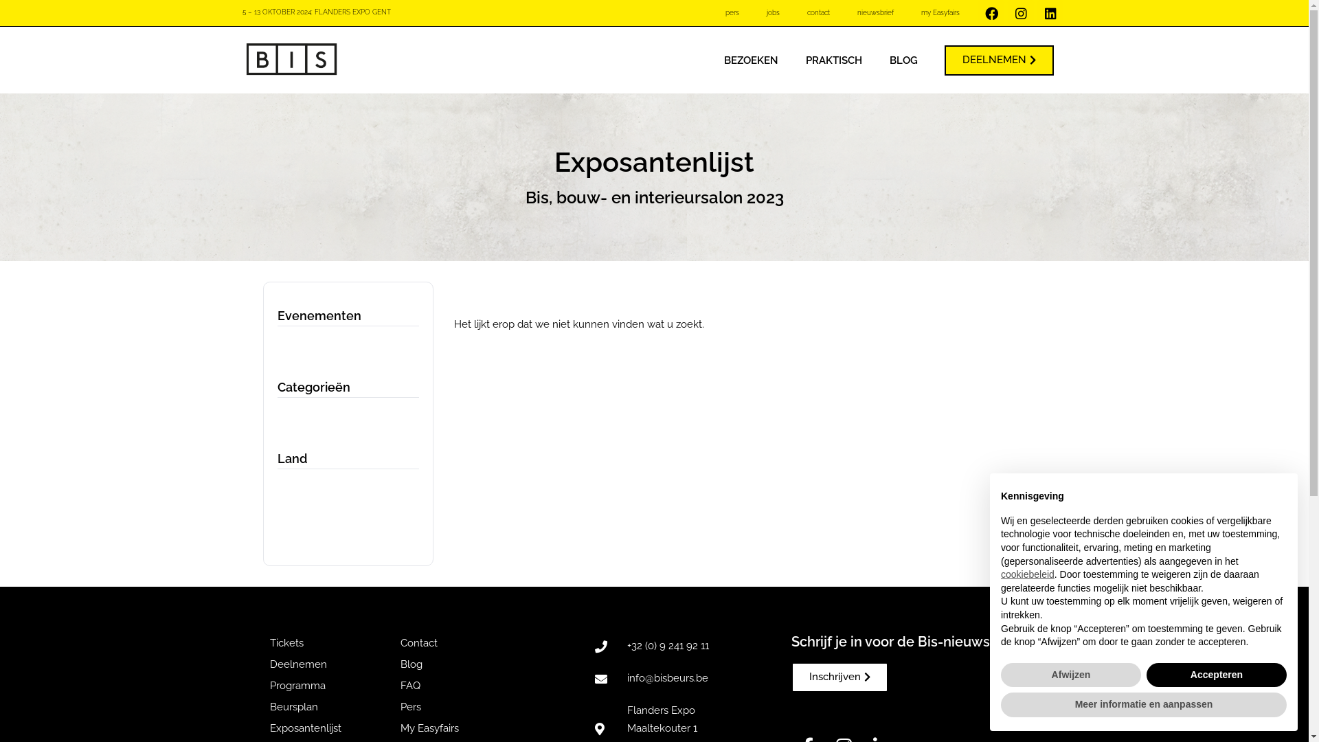  What do you see at coordinates (834, 60) in the screenshot?
I see `PRAKTISCH` at bounding box center [834, 60].